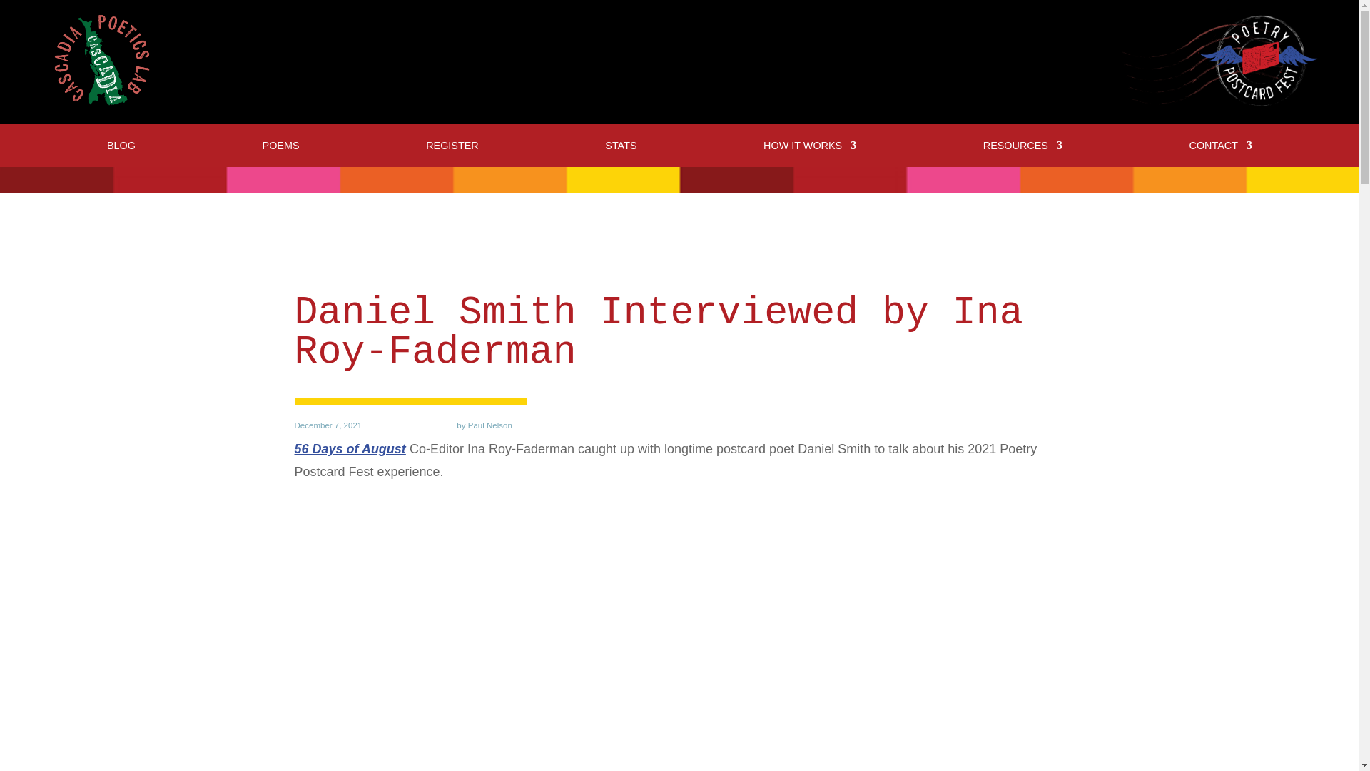  What do you see at coordinates (621, 148) in the screenshot?
I see `STATS` at bounding box center [621, 148].